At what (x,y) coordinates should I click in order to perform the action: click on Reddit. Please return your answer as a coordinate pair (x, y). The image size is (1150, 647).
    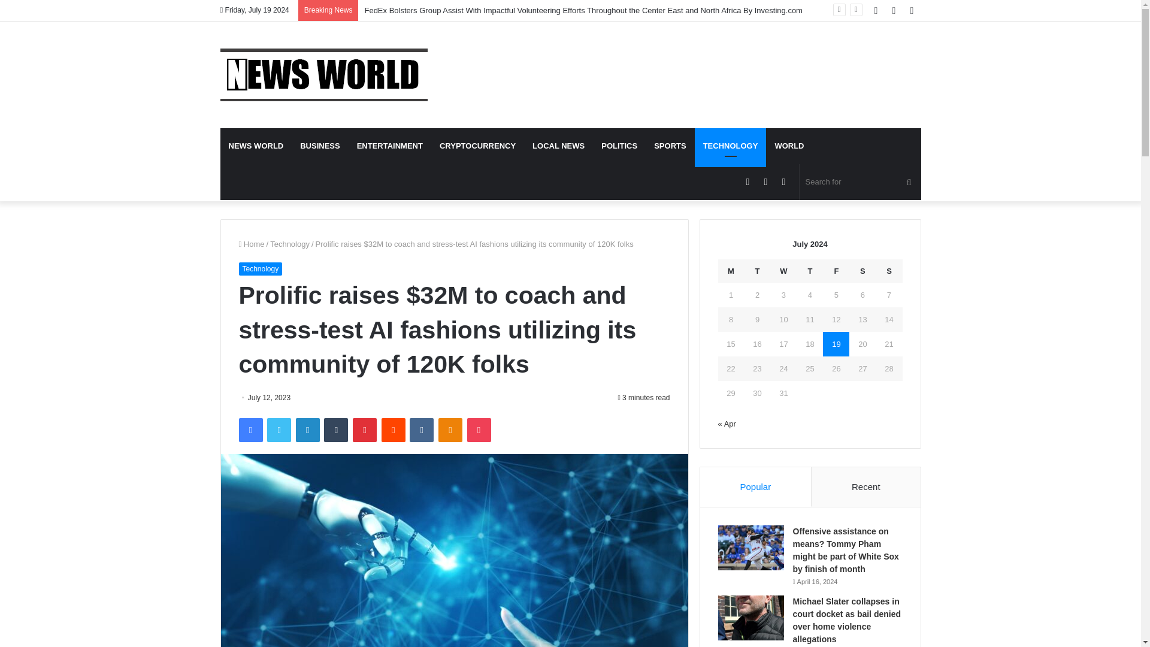
    Looking at the image, I should click on (394, 430).